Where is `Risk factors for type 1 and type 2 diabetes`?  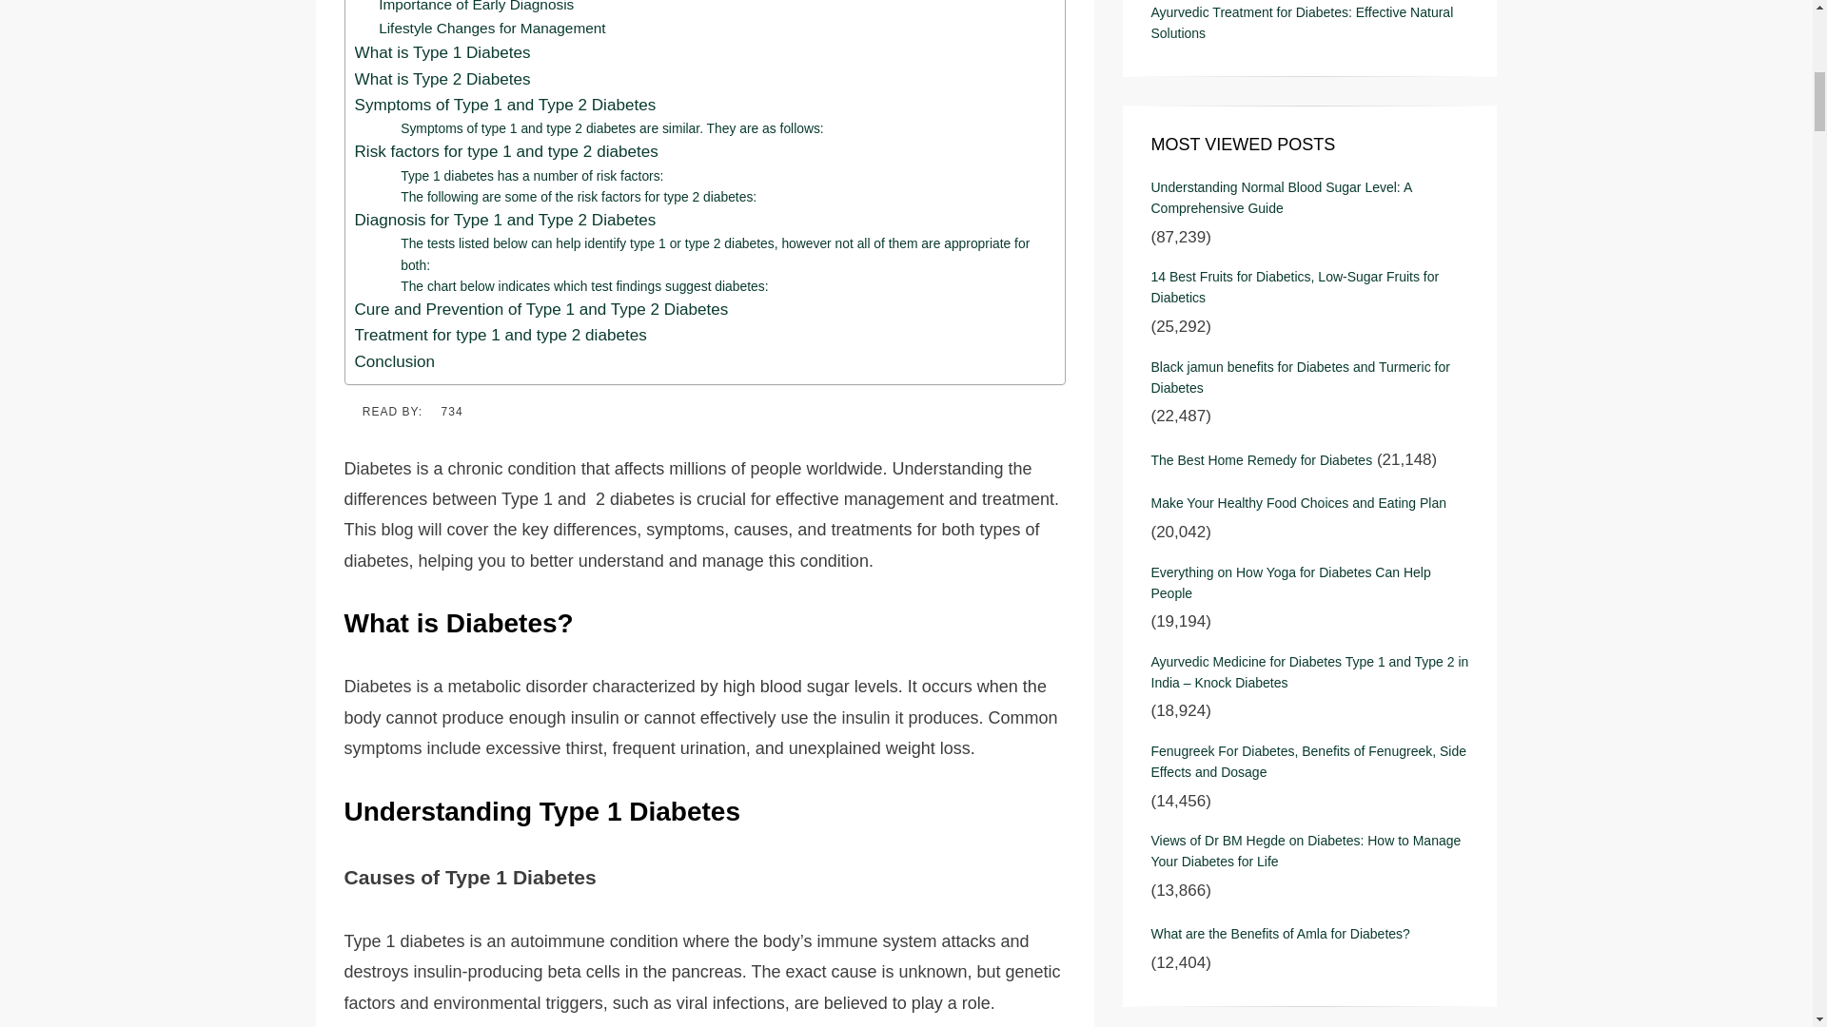
Risk factors for type 1 and type 2 diabetes is located at coordinates (506, 150).